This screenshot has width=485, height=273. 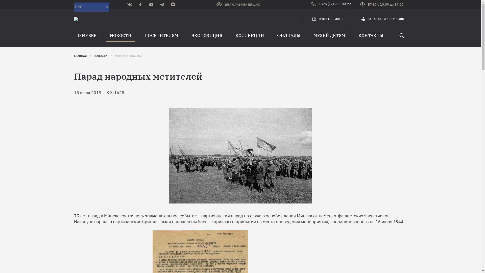 I want to click on +375 (17) 203-08-72, so click(x=331, y=5).